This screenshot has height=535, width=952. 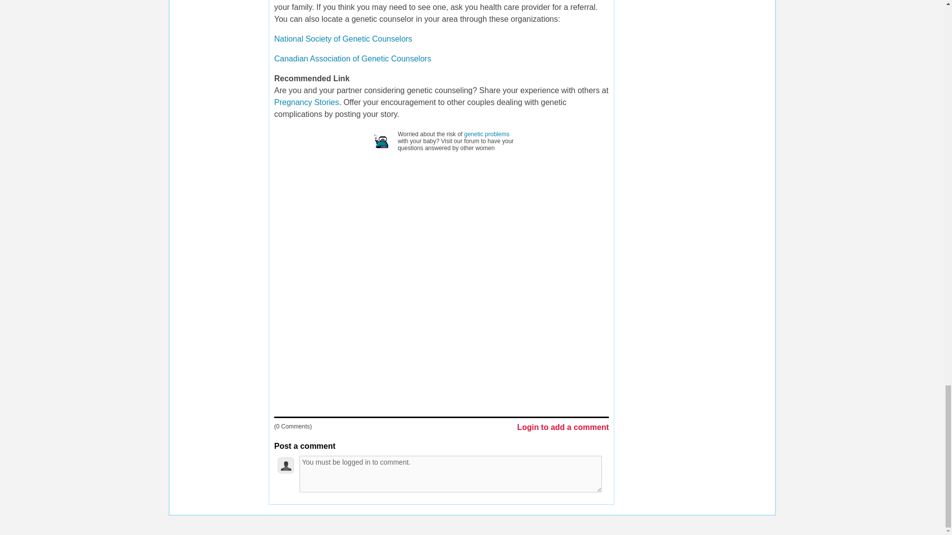 I want to click on genetic problems, so click(x=487, y=134).